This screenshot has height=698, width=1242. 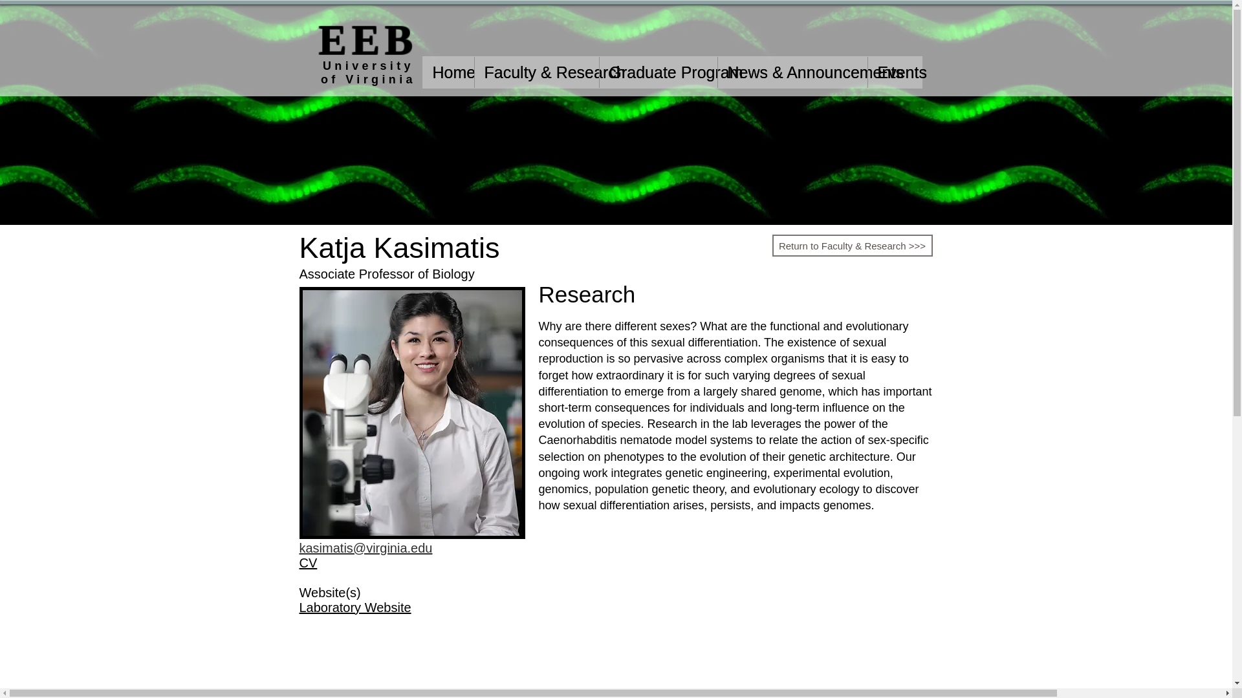 I want to click on Graduate Program, so click(x=658, y=72).